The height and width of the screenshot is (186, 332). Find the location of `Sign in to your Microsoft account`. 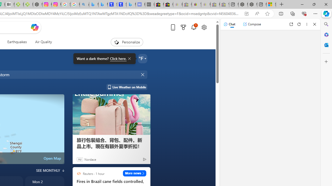

Sign in to your Microsoft account is located at coordinates (271, 5).